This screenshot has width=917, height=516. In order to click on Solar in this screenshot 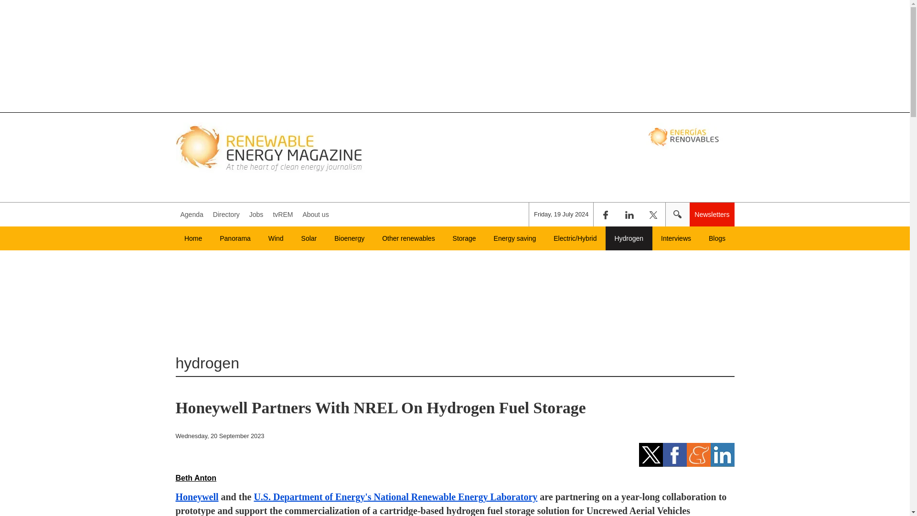, I will do `click(309, 238)`.